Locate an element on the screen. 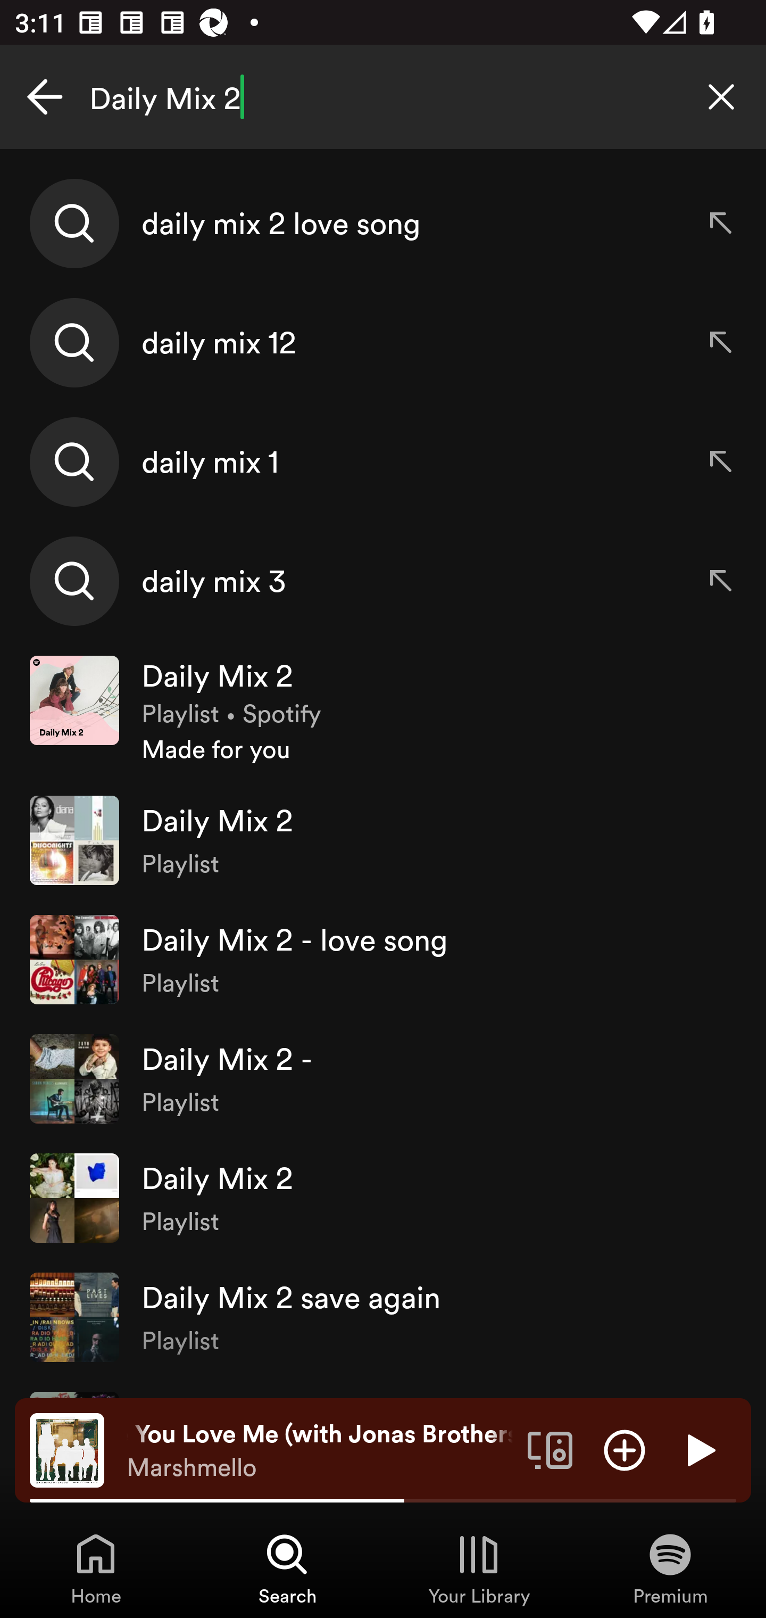  daily mix 1 is located at coordinates (383, 461).